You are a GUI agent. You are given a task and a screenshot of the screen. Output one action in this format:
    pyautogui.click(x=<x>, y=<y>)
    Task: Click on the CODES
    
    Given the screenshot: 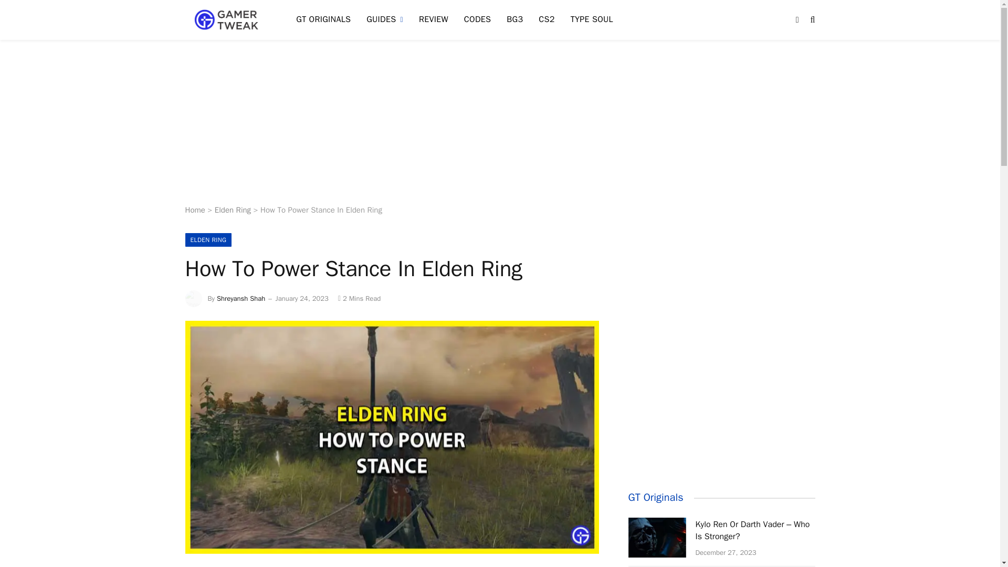 What is the action you would take?
    pyautogui.click(x=478, y=20)
    